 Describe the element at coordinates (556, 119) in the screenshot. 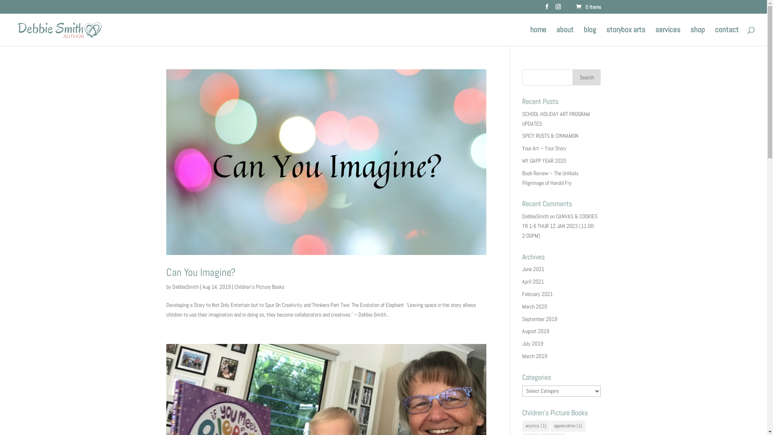

I see `SCHOOL HOLIDAY ART PROGRAM UPDATES` at that location.